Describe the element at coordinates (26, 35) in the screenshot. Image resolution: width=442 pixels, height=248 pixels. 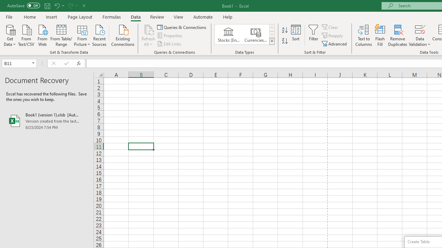
I see `From Text/CSV` at that location.